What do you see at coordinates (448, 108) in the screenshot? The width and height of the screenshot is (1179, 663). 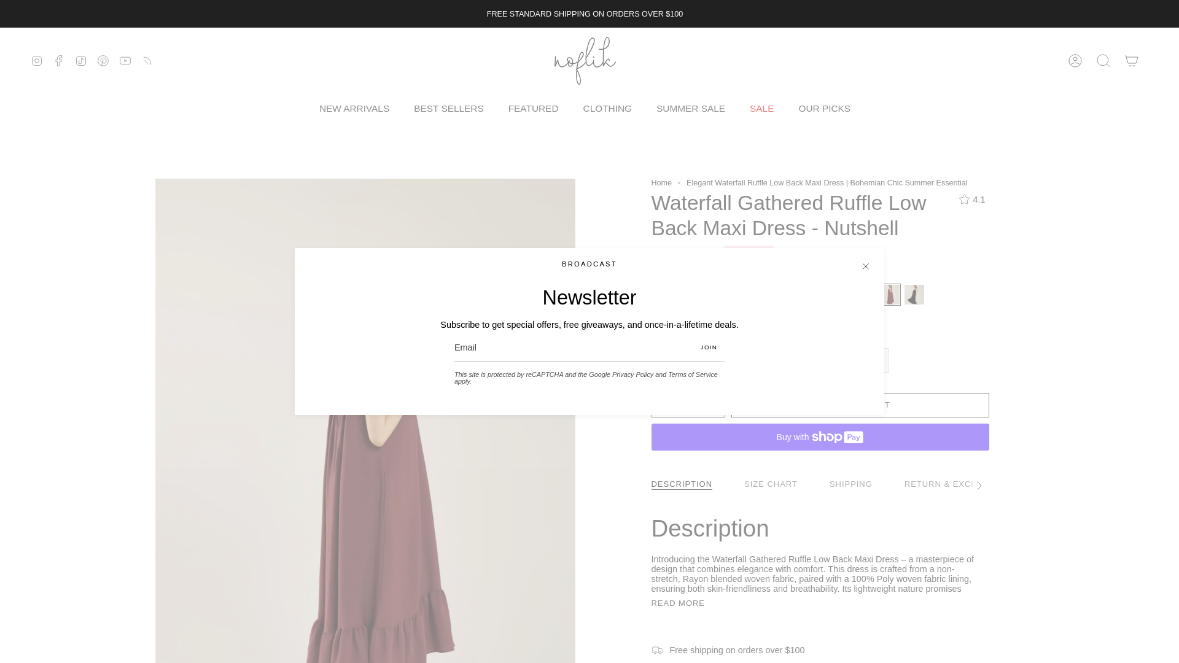 I see `BEST SELLERS` at bounding box center [448, 108].